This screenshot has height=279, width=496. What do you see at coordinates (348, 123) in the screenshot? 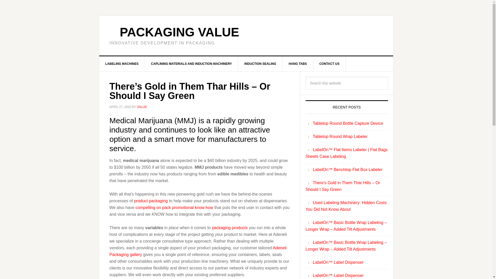
I see `Tabletop Round Bottle Capture Device` at bounding box center [348, 123].